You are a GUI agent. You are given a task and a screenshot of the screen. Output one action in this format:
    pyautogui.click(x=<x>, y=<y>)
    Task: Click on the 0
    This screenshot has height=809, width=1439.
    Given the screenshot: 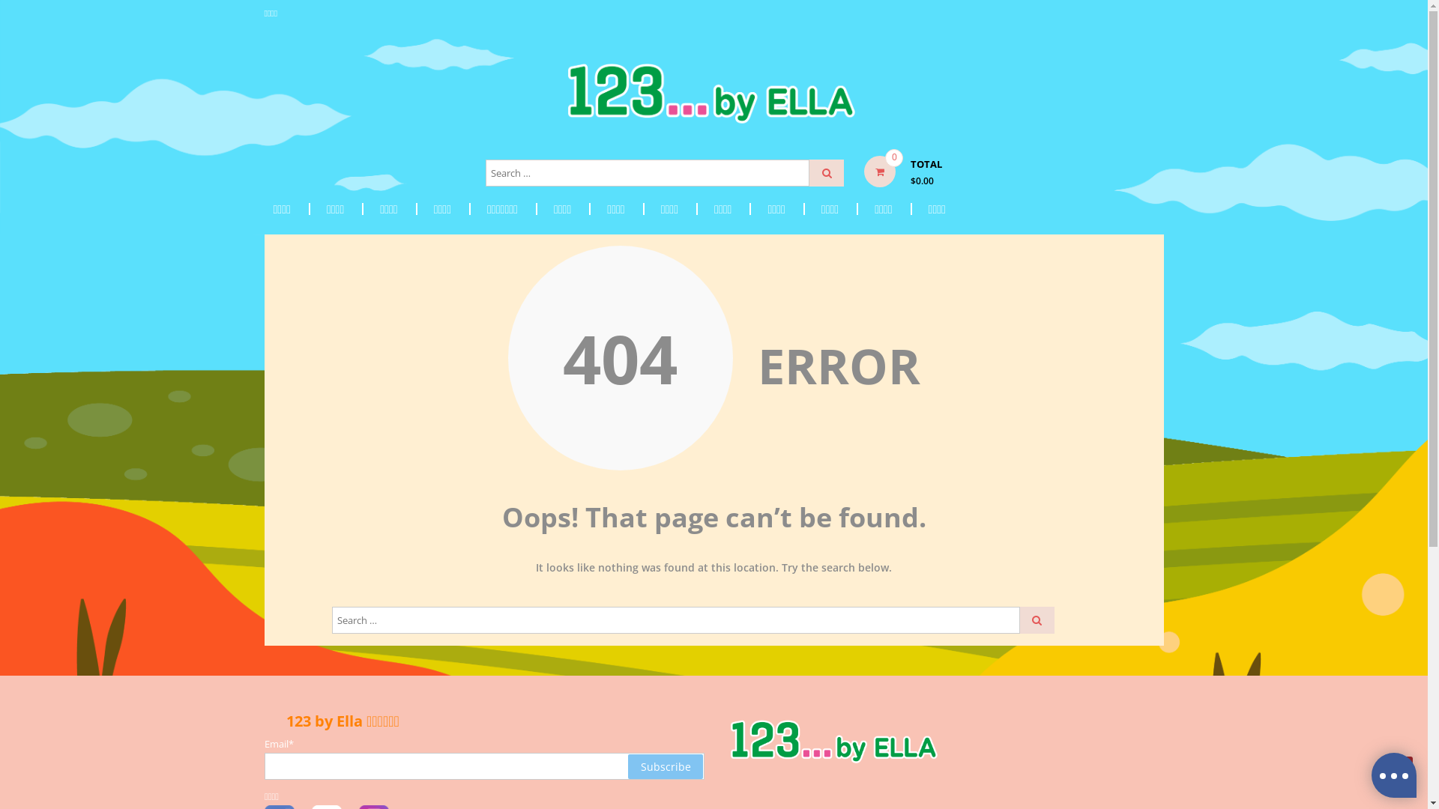 What is the action you would take?
    pyautogui.click(x=880, y=172)
    